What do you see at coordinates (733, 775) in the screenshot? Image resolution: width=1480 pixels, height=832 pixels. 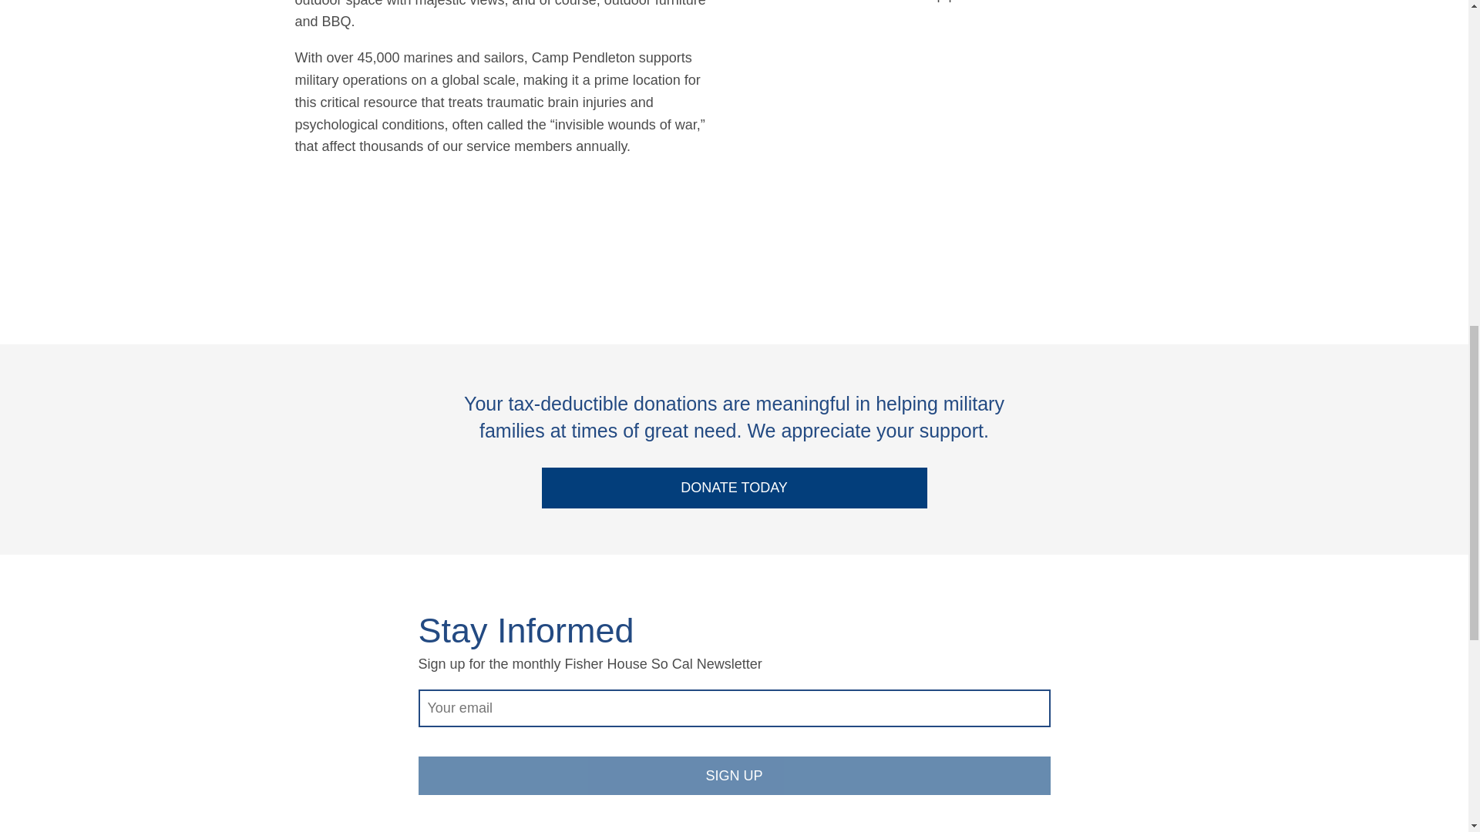 I see `SIGN UP` at bounding box center [733, 775].